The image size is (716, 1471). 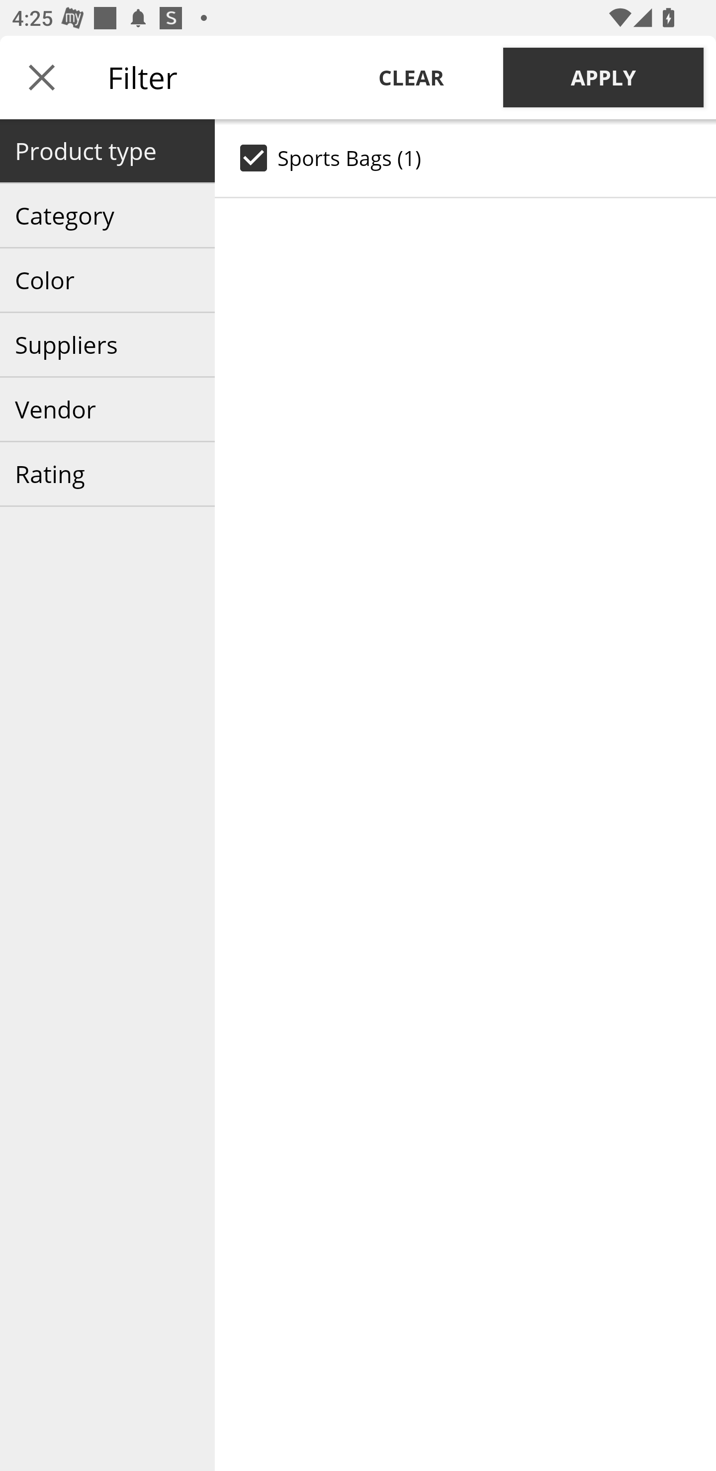 I want to click on Vendor, so click(x=107, y=409).